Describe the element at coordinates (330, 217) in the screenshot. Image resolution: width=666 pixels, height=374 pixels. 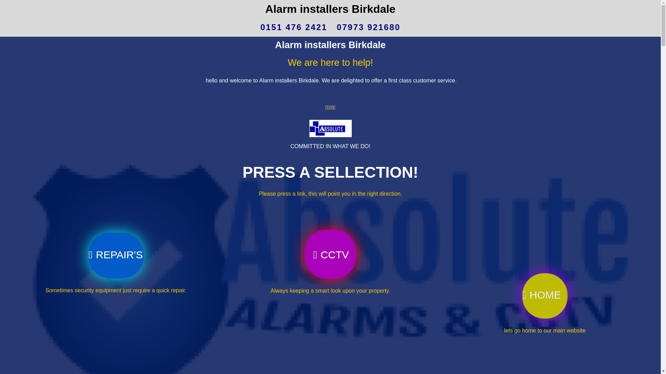
I see `CCTV` at that location.